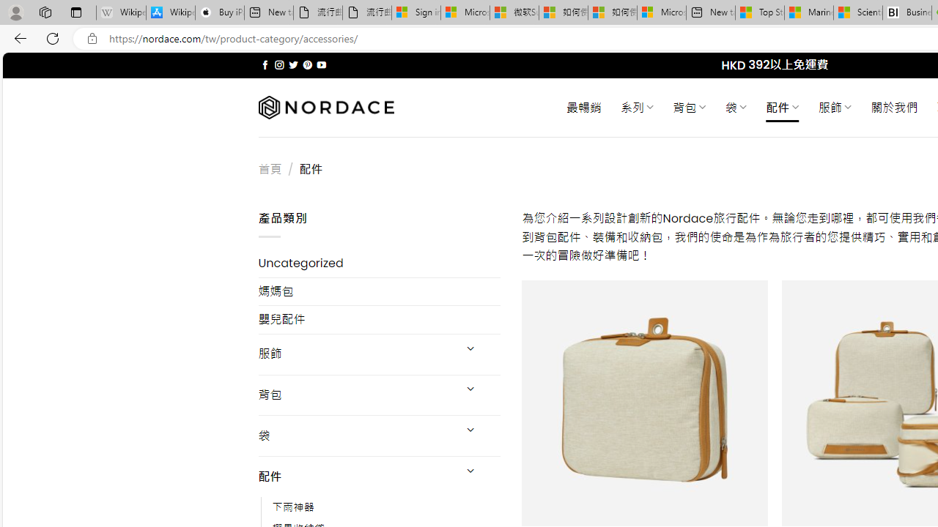  Describe the element at coordinates (265, 64) in the screenshot. I see `Follow on Facebook` at that location.